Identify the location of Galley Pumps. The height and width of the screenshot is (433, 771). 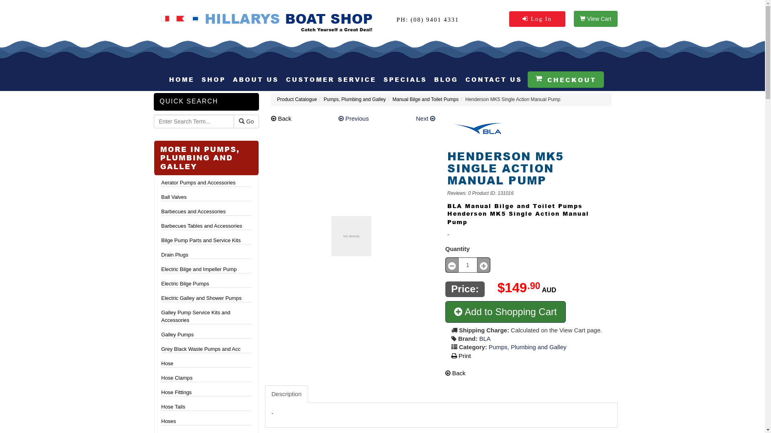
(206, 335).